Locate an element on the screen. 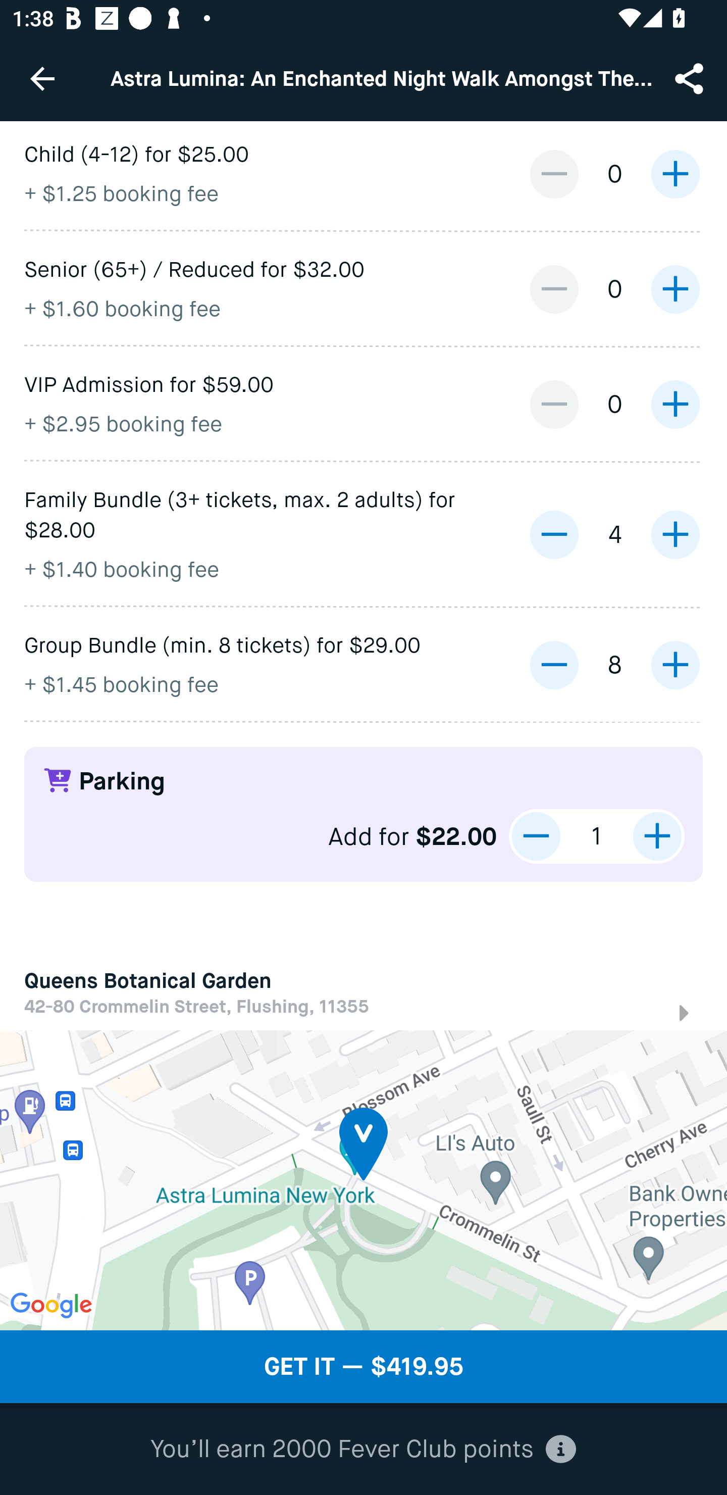 The image size is (727, 1495). decrease is located at coordinates (554, 665).